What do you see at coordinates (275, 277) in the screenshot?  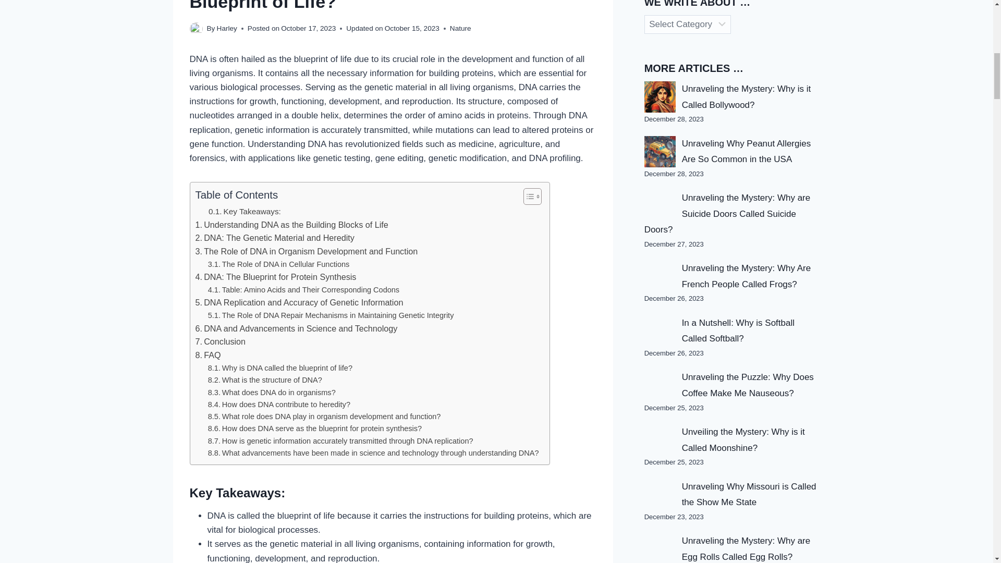 I see `DNA: The Blueprint for Protein Synthesis` at bounding box center [275, 277].